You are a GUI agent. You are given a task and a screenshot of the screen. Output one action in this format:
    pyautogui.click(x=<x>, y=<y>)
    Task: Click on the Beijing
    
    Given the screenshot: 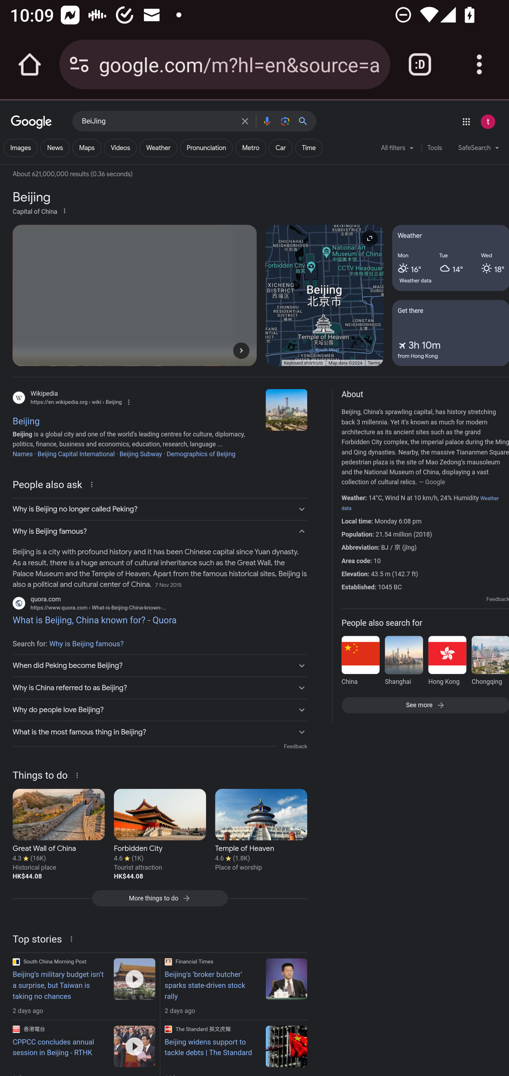 What is the action you would take?
    pyautogui.click(x=286, y=410)
    